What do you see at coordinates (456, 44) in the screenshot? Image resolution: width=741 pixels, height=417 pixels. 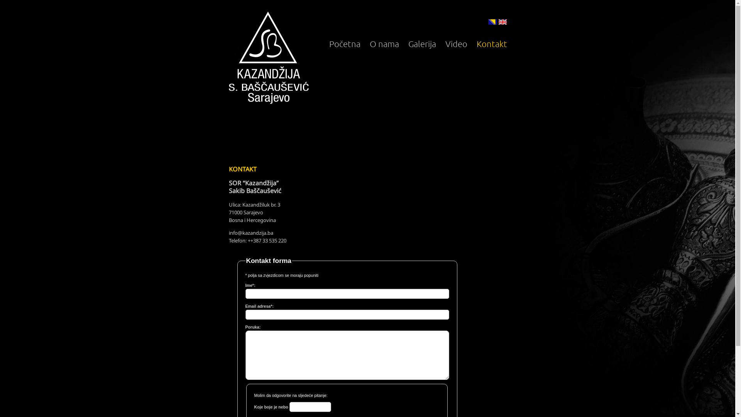 I see `Video` at bounding box center [456, 44].